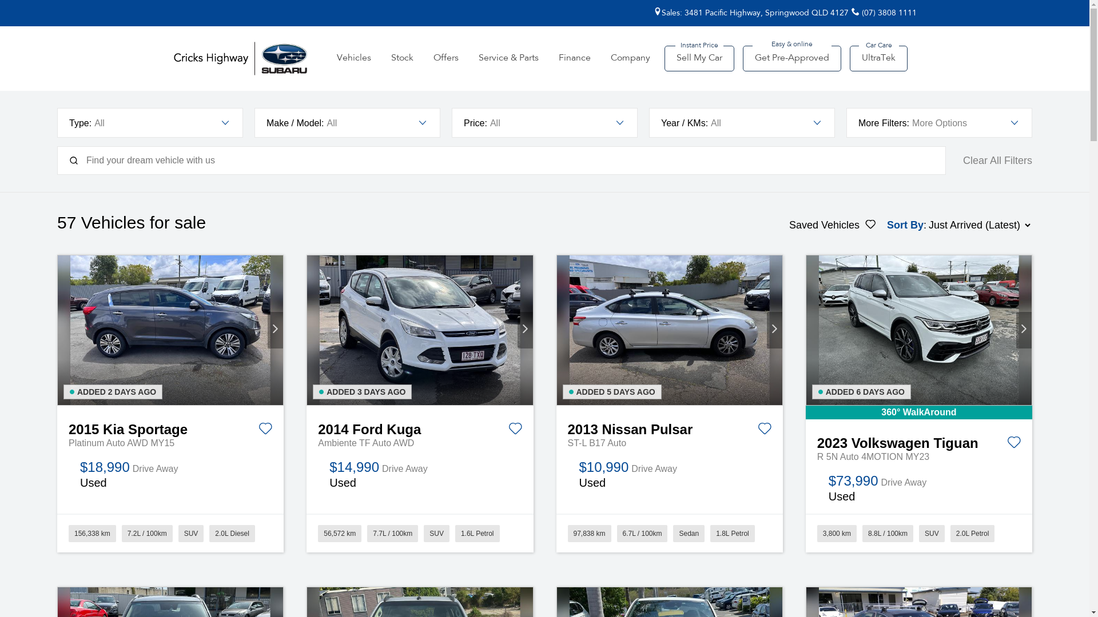 The width and height of the screenshot is (1098, 617). Describe the element at coordinates (669, 428) in the screenshot. I see `2013 Nissan Pulsar
ST-L B17 Auto` at that location.